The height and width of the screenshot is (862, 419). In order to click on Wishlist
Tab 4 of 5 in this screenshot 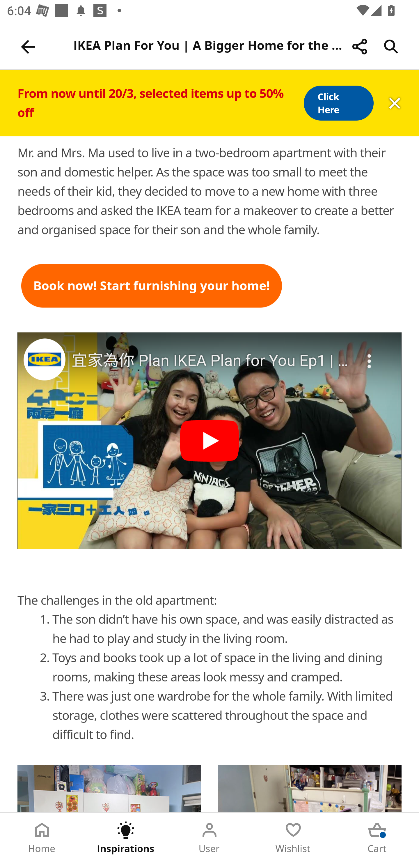, I will do `click(293, 838)`.